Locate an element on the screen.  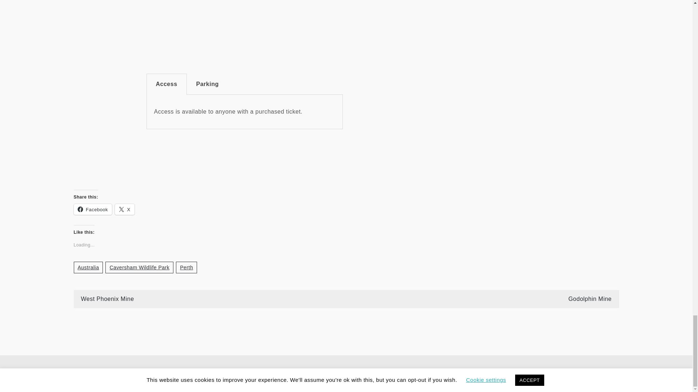
Godolphin Mine is located at coordinates (590, 299).